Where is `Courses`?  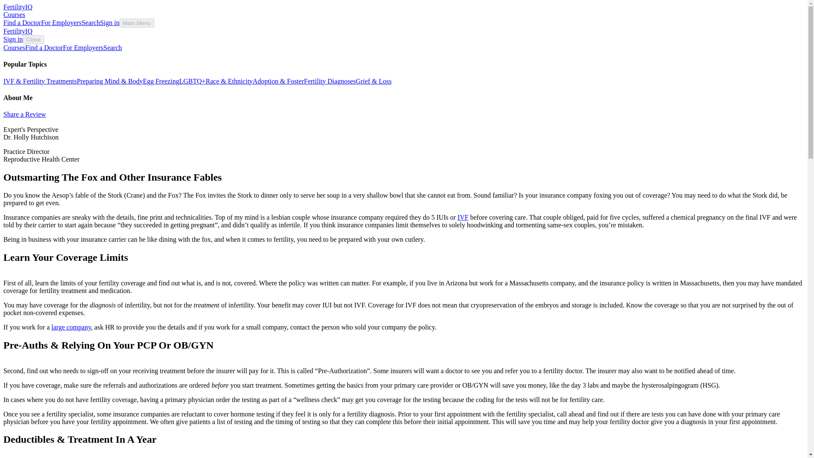 Courses is located at coordinates (14, 14).